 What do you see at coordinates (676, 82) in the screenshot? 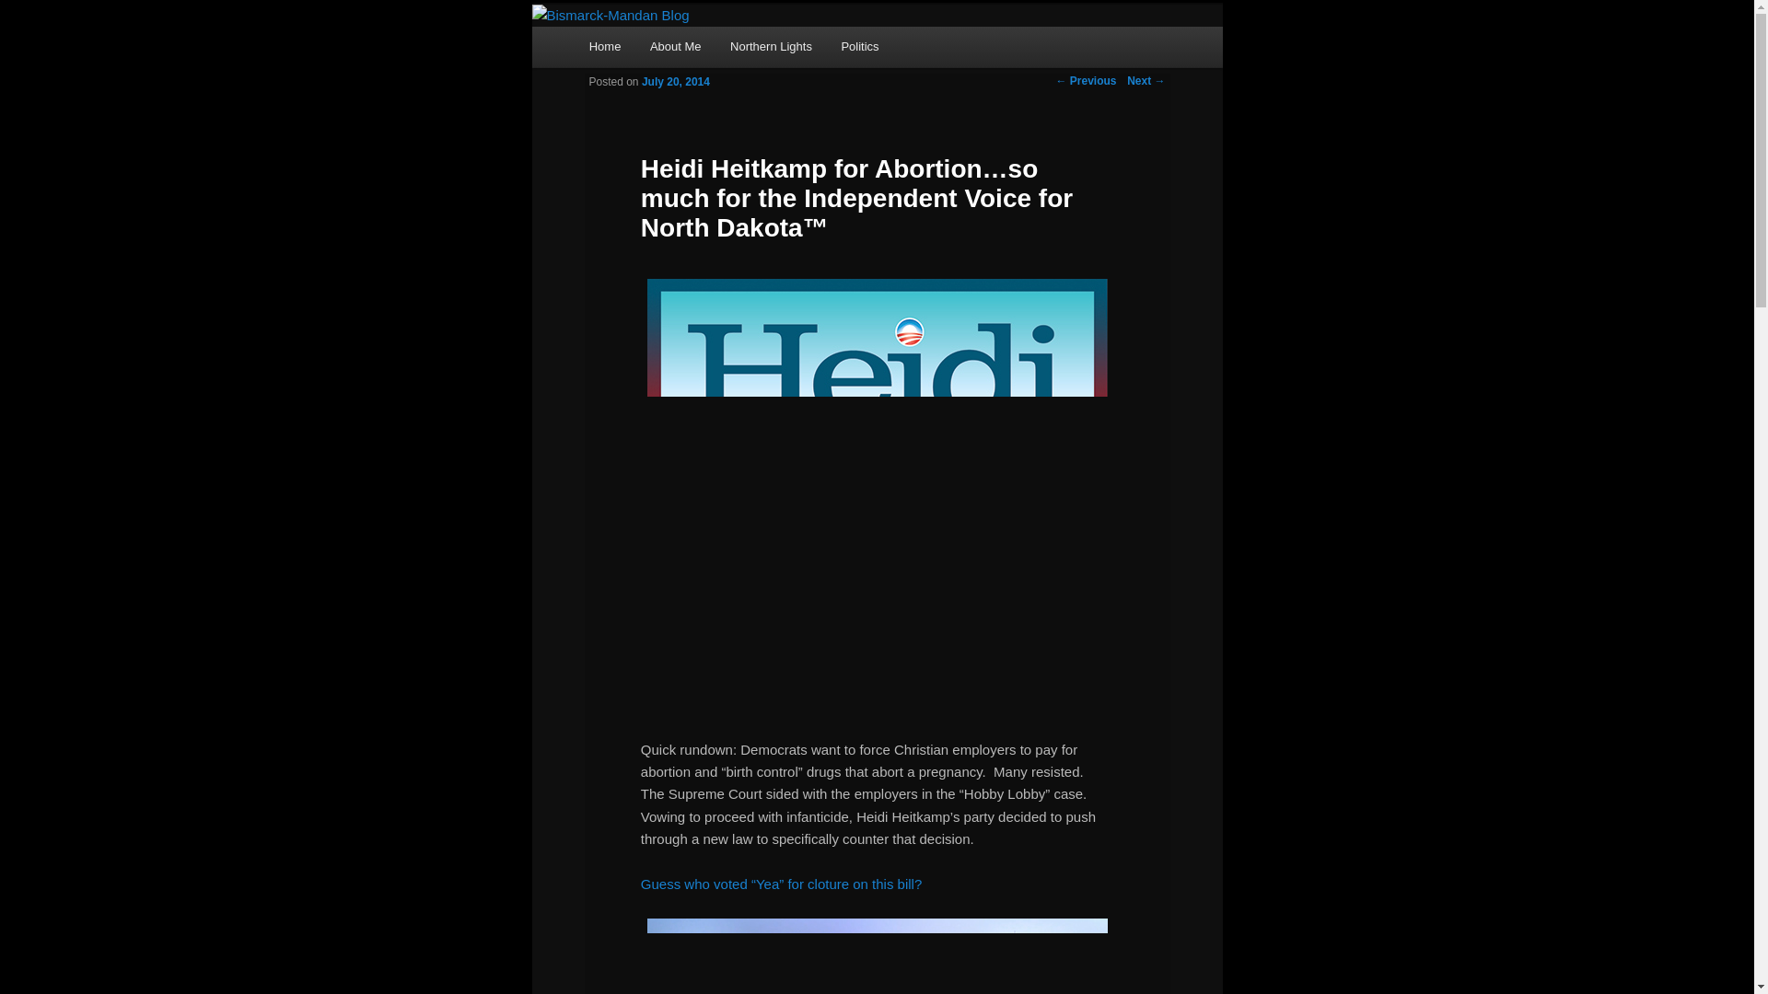
I see `5:48 am` at bounding box center [676, 82].